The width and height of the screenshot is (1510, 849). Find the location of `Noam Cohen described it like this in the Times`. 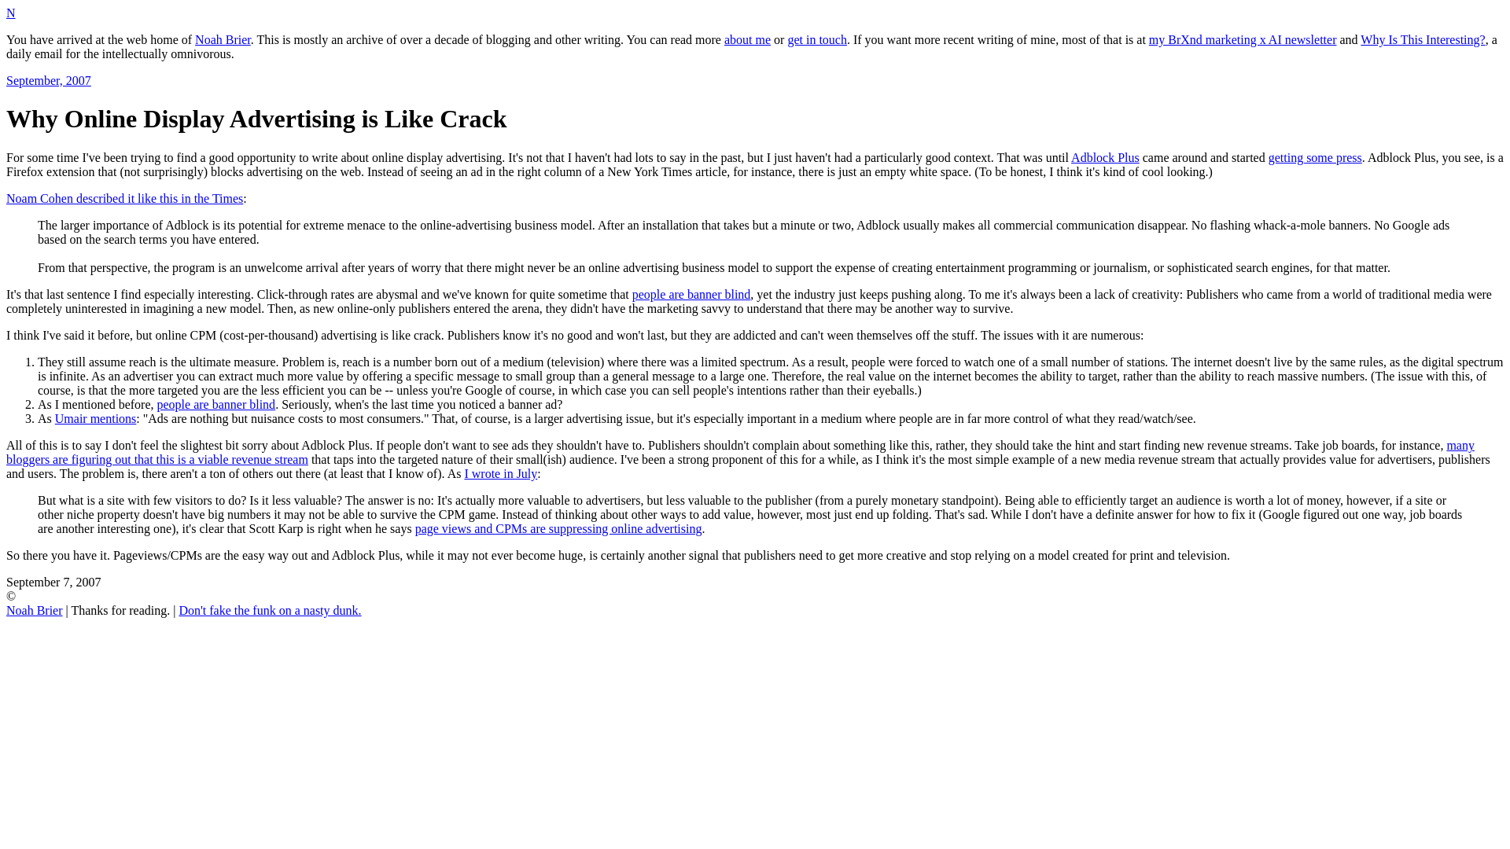

Noam Cohen described it like this in the Times is located at coordinates (124, 198).